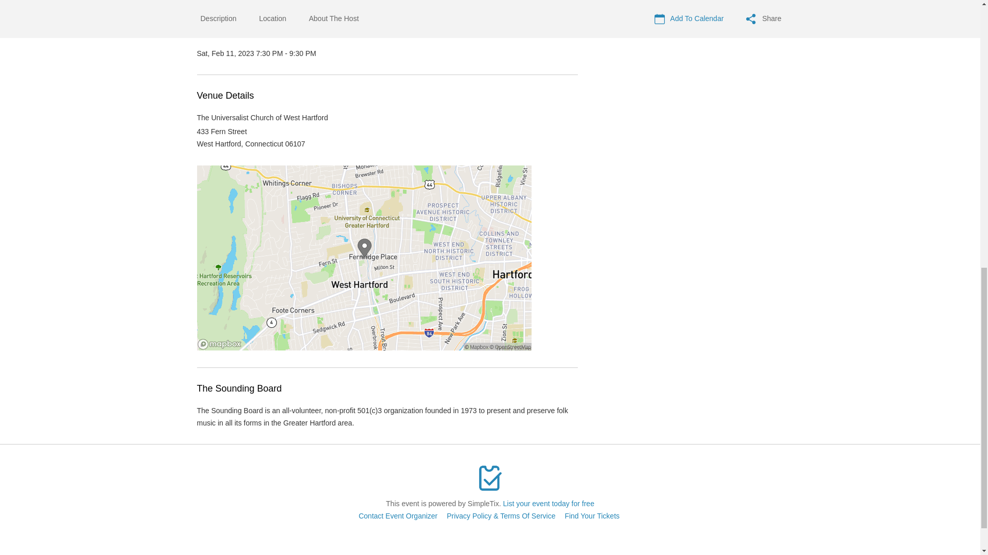  What do you see at coordinates (592, 515) in the screenshot?
I see `Find Your Tickets` at bounding box center [592, 515].